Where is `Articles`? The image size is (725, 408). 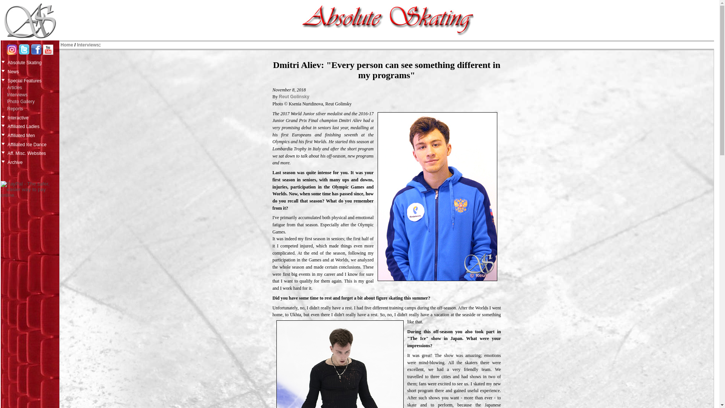
Articles is located at coordinates (33, 88).